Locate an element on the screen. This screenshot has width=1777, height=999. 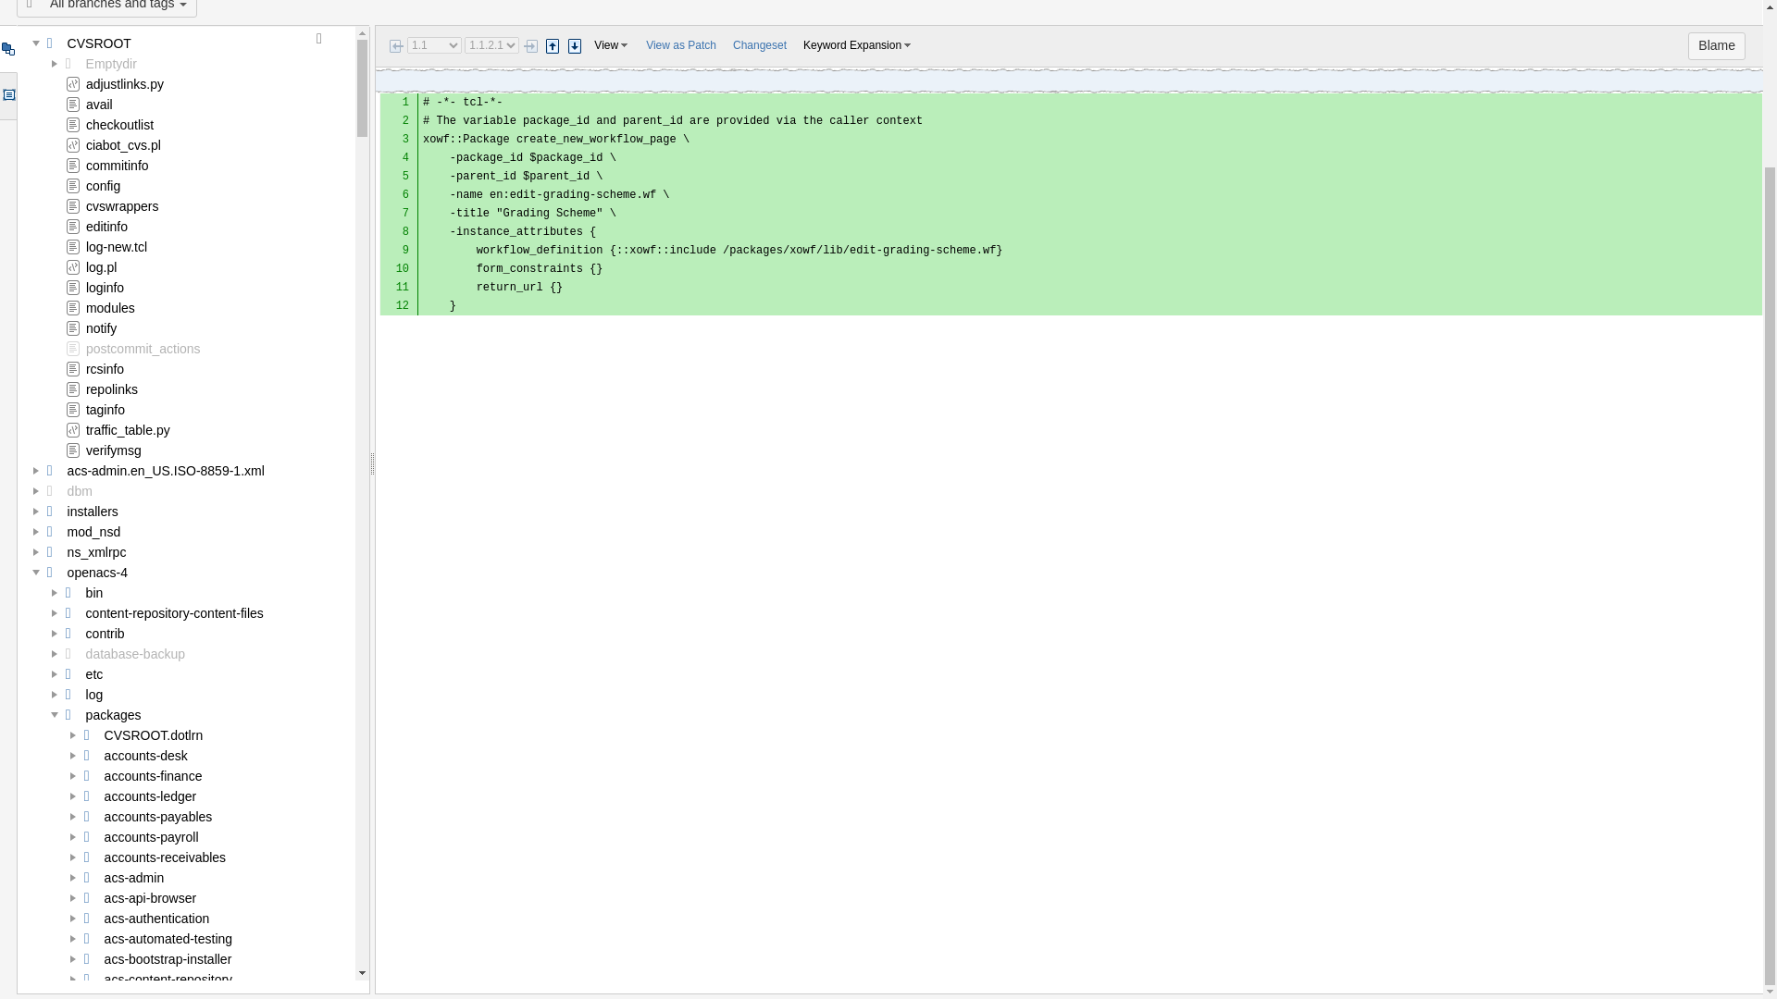
View next revision is located at coordinates (529, 45).